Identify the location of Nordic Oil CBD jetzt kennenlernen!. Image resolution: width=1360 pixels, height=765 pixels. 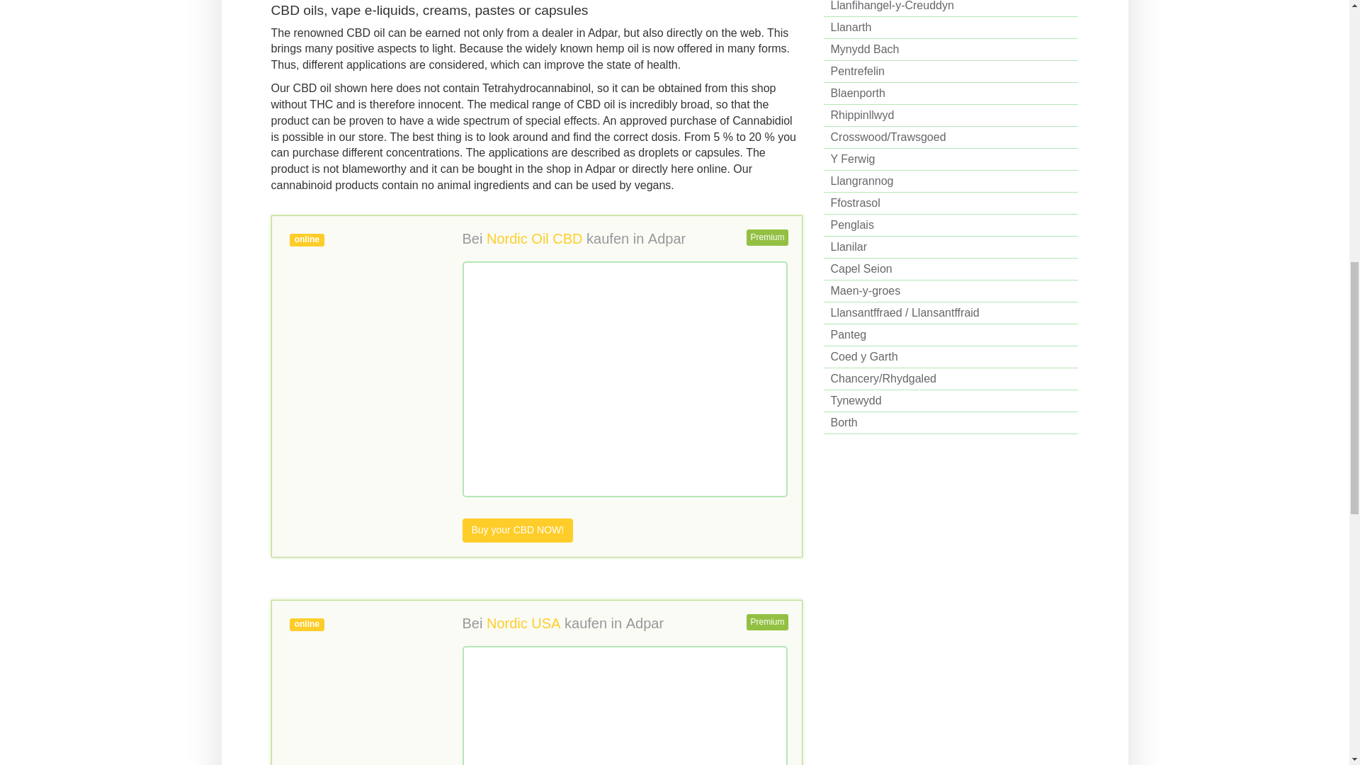
(517, 530).